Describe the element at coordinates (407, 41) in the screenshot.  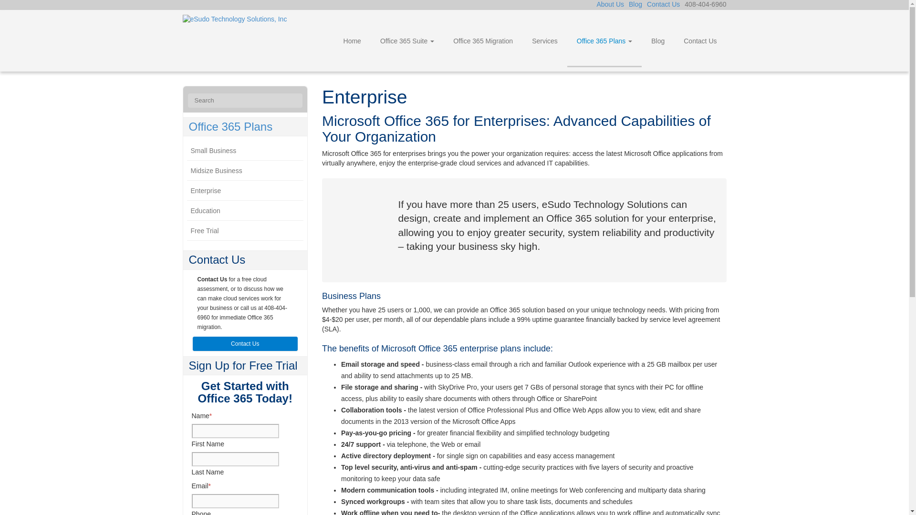
I see `Office 365 Suite` at that location.